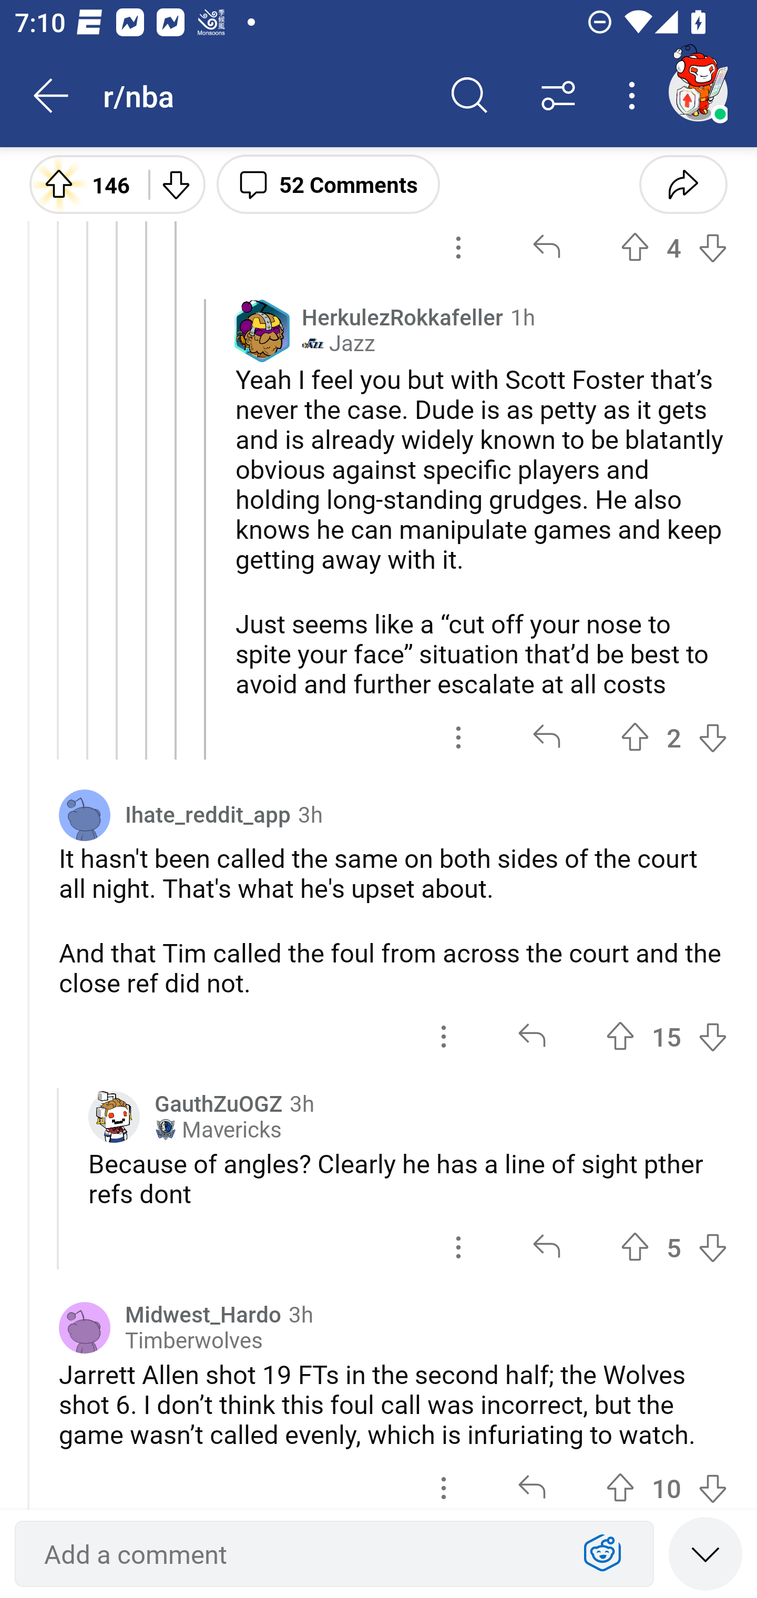 Image resolution: width=757 pixels, height=1598 pixels. I want to click on Upvote 10 10 votes Downvote, so click(667, 1480).